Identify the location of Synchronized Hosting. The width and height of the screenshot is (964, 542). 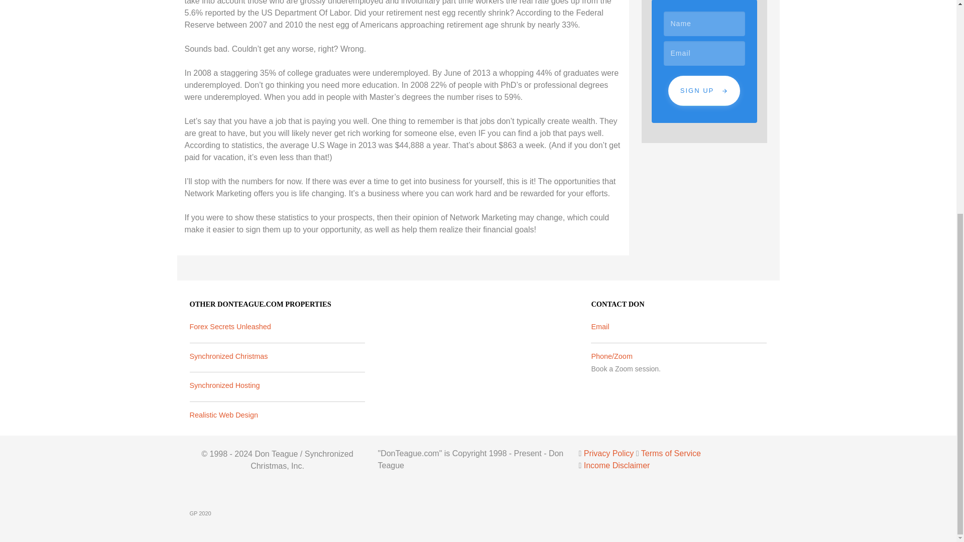
(225, 385).